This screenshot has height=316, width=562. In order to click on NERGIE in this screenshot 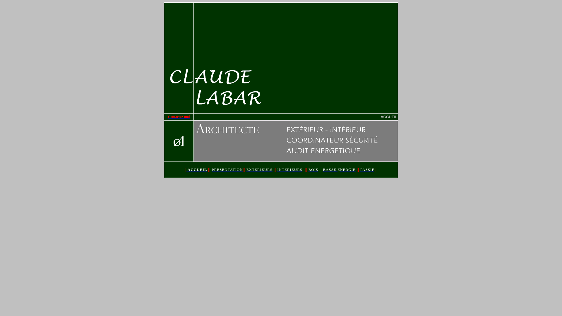, I will do `click(348, 170)`.